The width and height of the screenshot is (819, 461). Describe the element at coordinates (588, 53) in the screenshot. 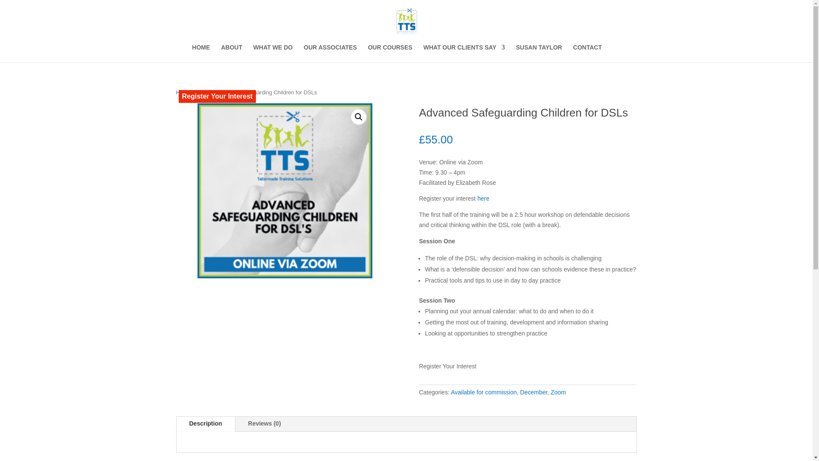

I see `CONTACT` at that location.